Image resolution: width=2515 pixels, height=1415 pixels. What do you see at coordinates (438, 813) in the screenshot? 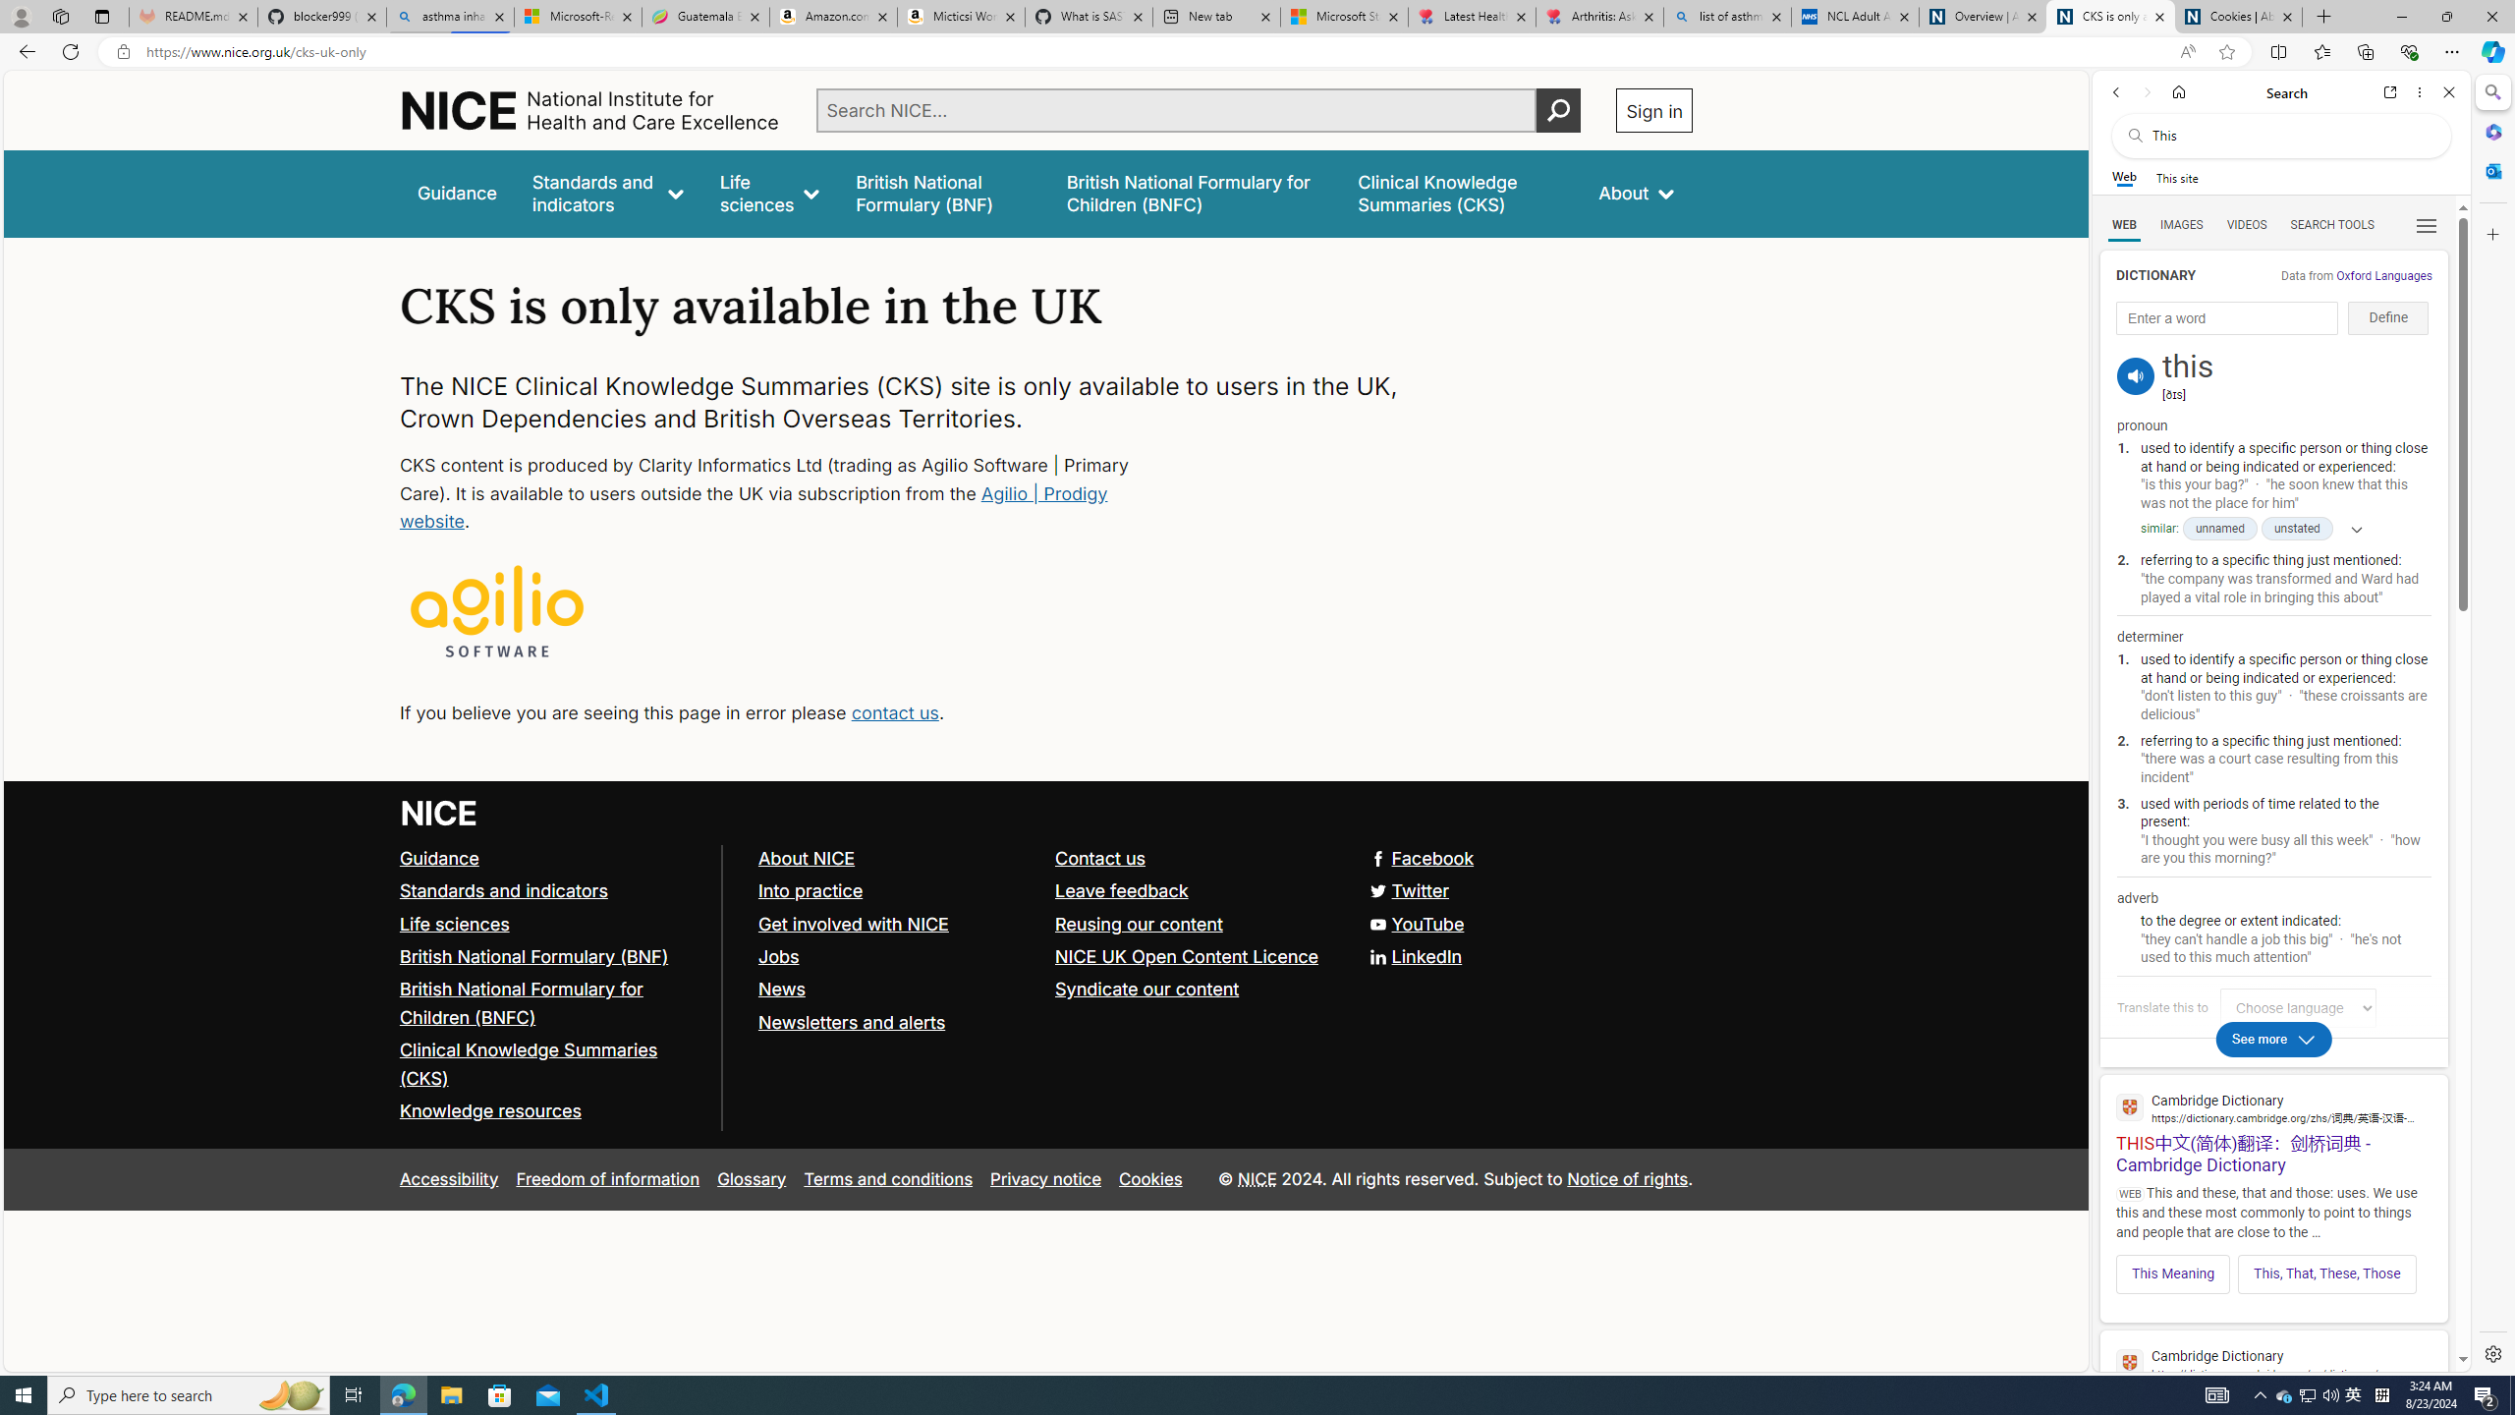
I see `Go to NICE home page` at bounding box center [438, 813].